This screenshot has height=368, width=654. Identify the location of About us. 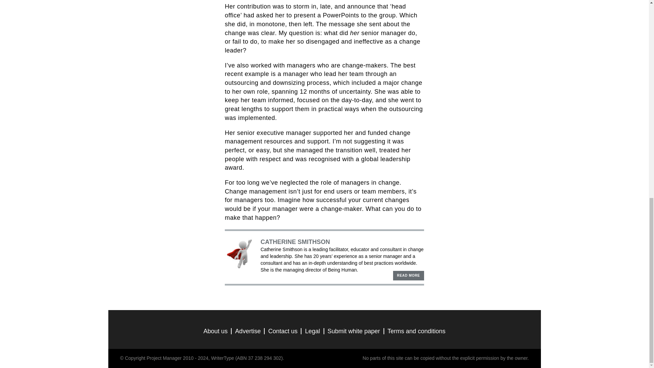
(215, 331).